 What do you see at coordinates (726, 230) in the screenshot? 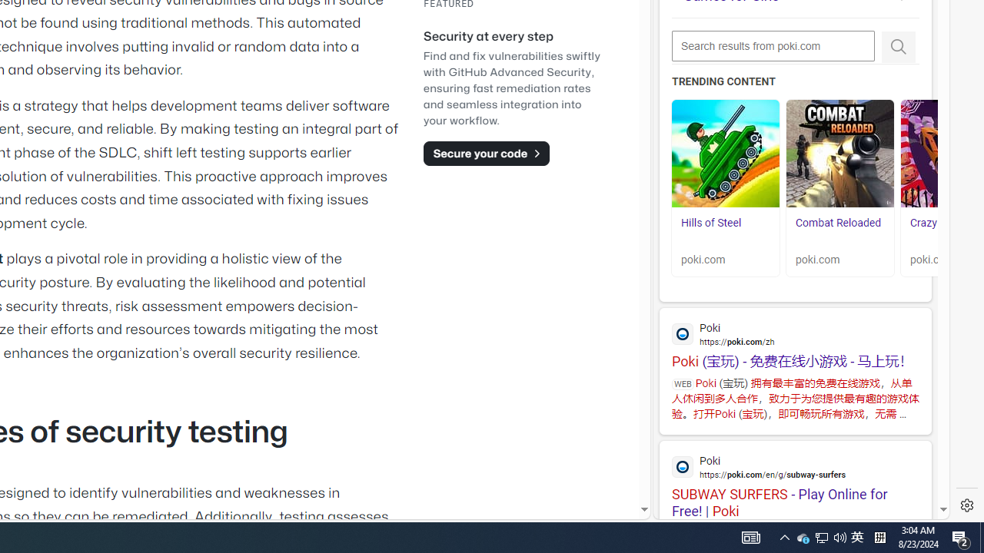
I see `Hills of Steel` at bounding box center [726, 230].